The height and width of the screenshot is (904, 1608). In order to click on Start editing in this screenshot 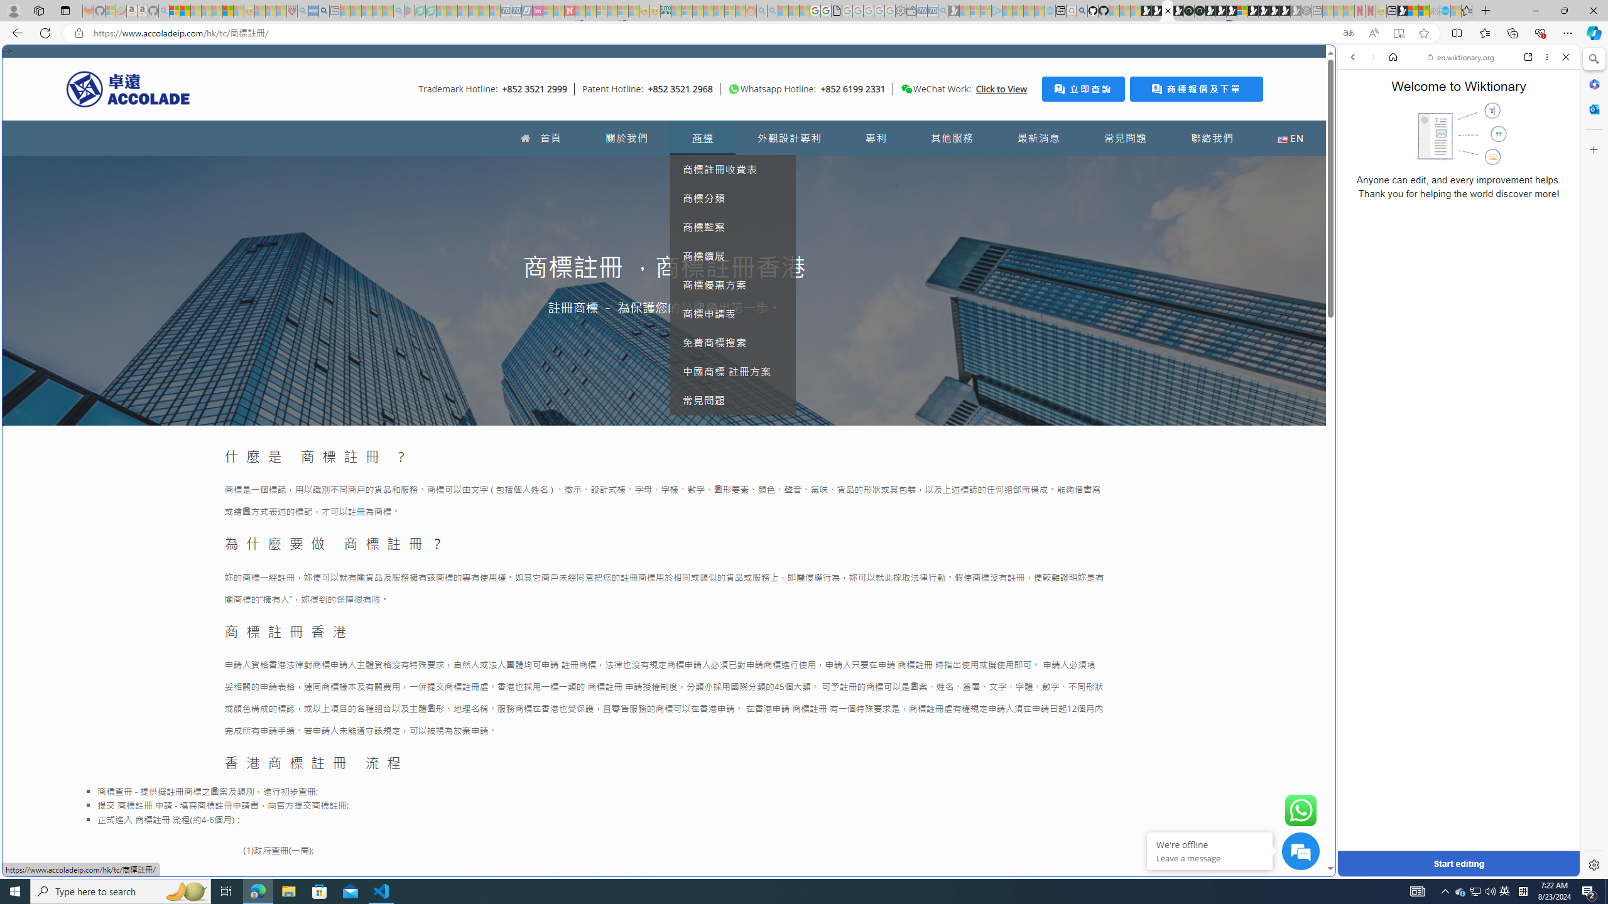, I will do `click(1458, 864)`.